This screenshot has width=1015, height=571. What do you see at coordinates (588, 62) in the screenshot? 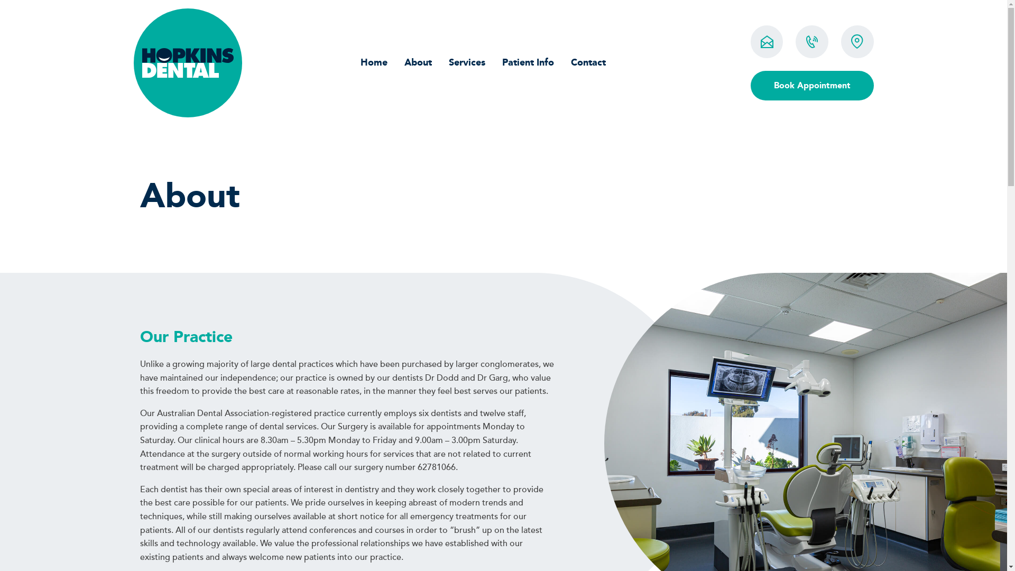
I see `Contact` at bounding box center [588, 62].